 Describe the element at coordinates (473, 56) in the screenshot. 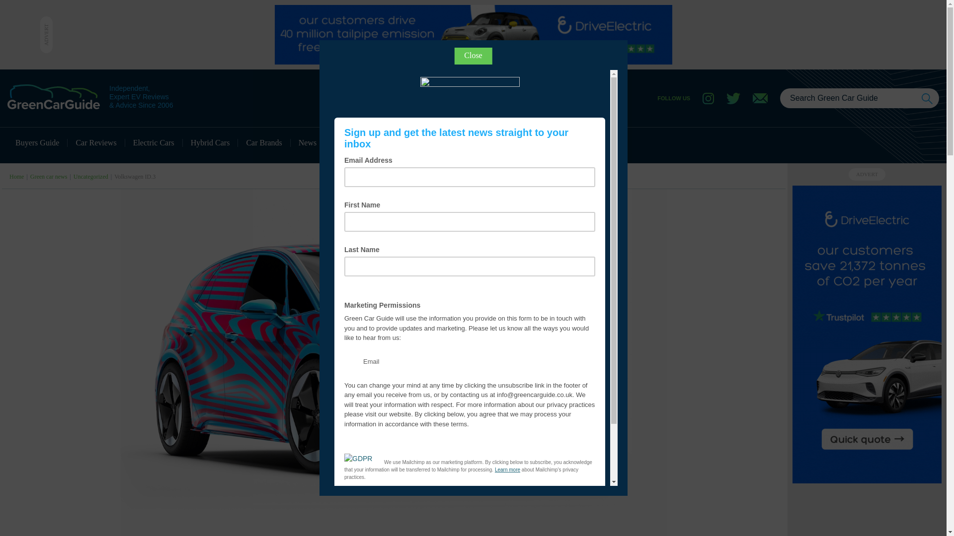

I see `Close` at that location.